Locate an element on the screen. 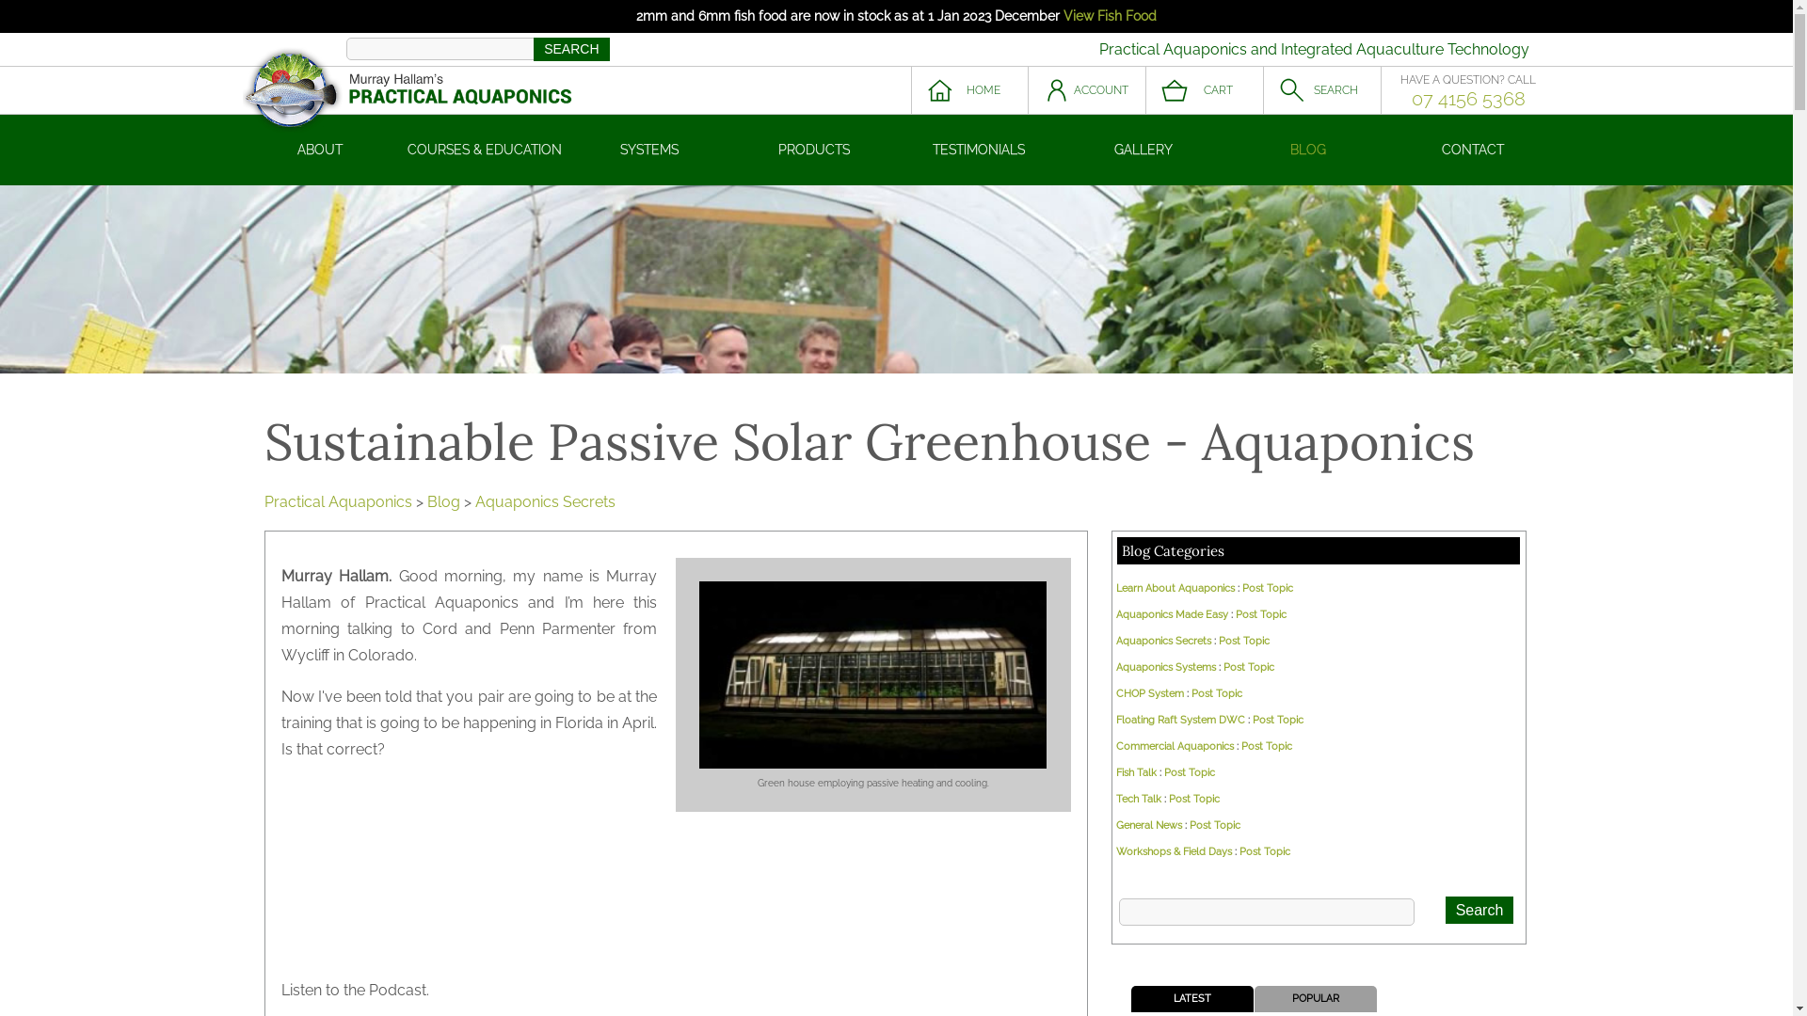 The width and height of the screenshot is (1807, 1016). Tech Talk is located at coordinates (1139, 800).